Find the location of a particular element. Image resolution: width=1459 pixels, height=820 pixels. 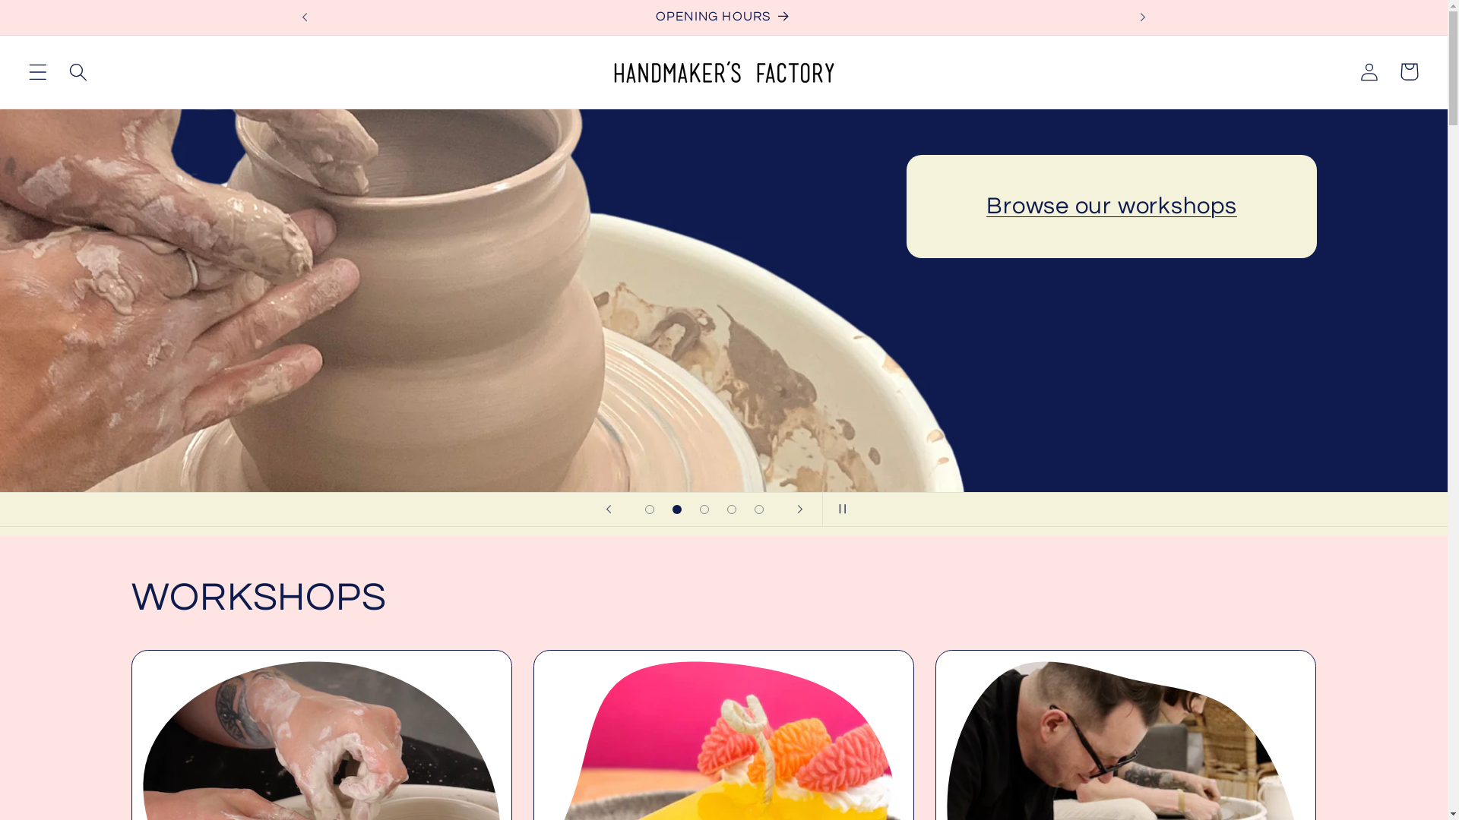

Cart is located at coordinates (1409, 71).